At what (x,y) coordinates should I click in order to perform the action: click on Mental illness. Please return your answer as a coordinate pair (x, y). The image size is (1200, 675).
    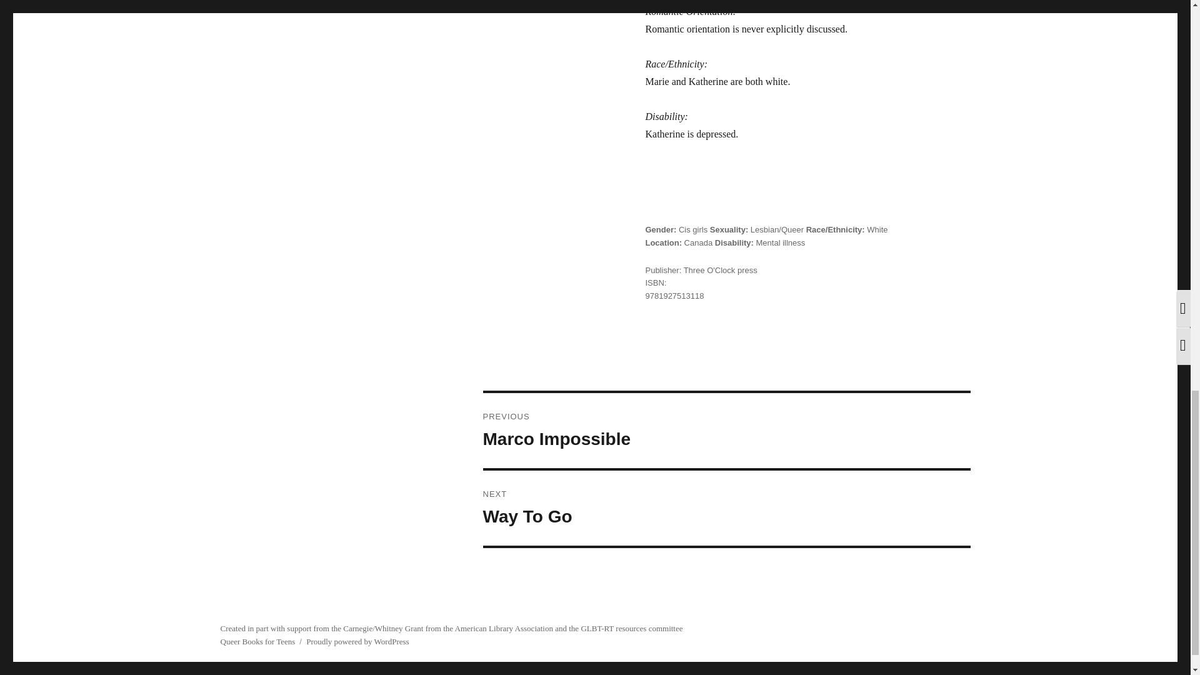
    Looking at the image, I should click on (780, 242).